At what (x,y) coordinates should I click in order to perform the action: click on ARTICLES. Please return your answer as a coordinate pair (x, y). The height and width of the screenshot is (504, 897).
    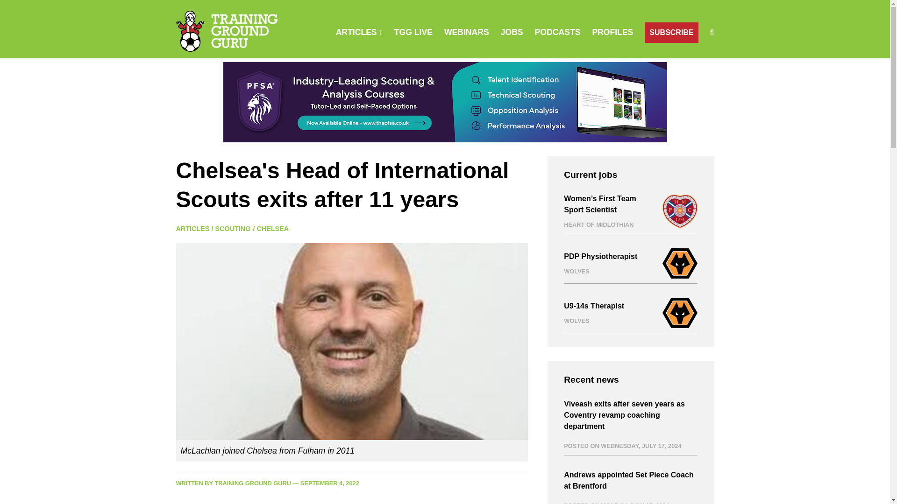
    Looking at the image, I should click on (356, 32).